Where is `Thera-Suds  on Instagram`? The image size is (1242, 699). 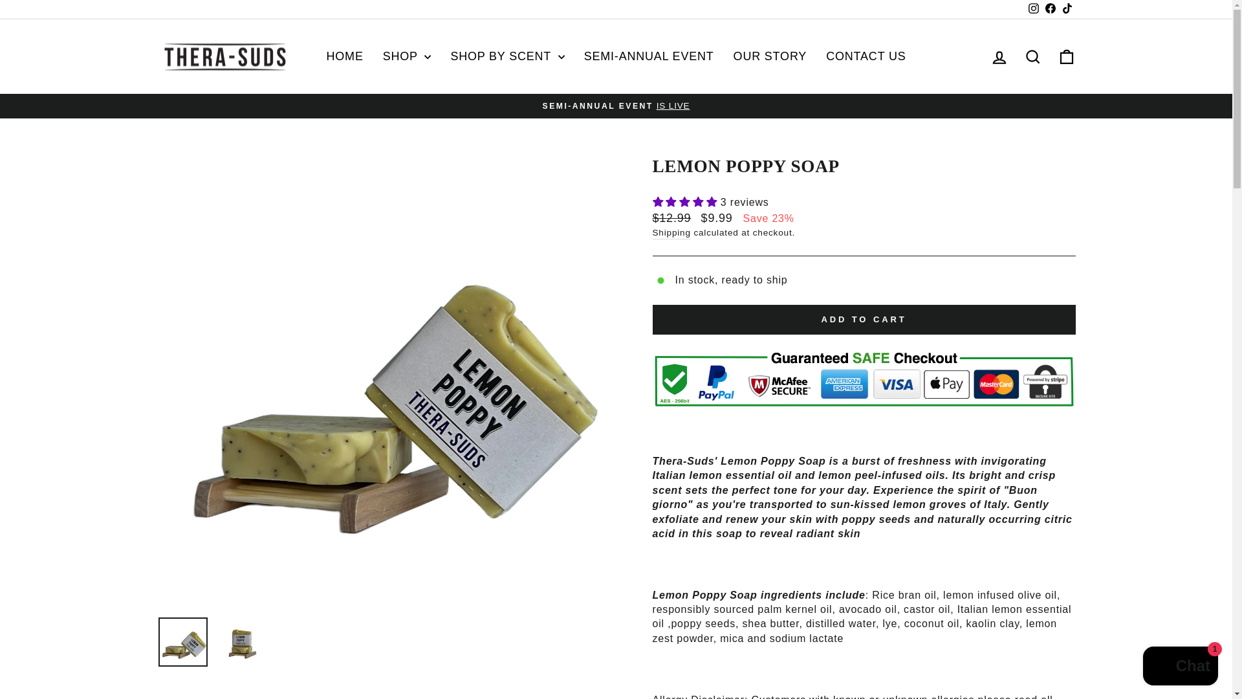
Thera-Suds  on Instagram is located at coordinates (1033, 9).